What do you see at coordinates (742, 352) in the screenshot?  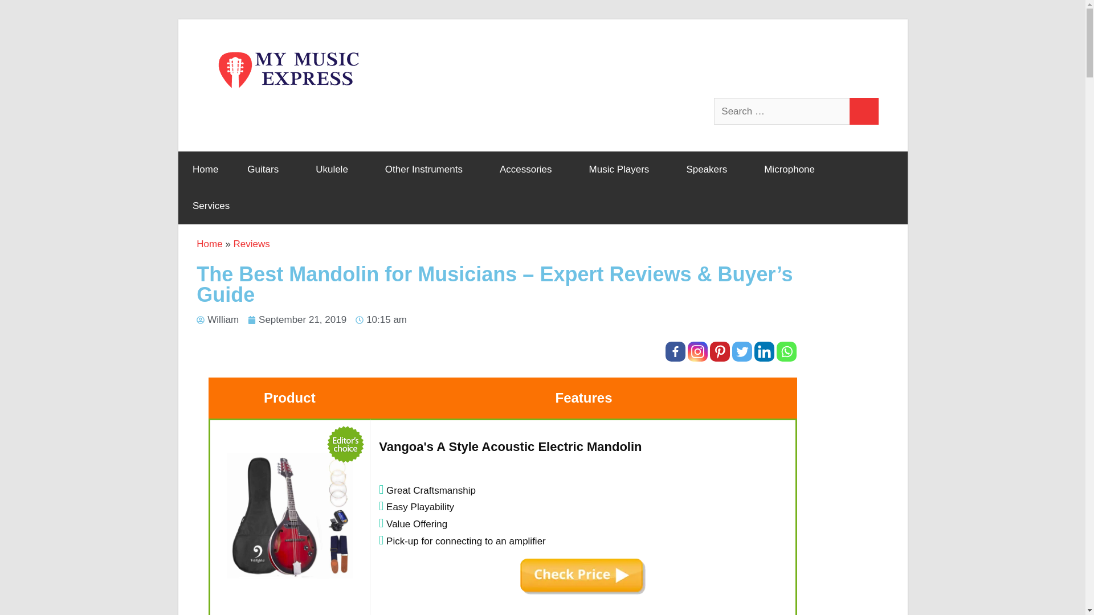 I see `Twitter` at bounding box center [742, 352].